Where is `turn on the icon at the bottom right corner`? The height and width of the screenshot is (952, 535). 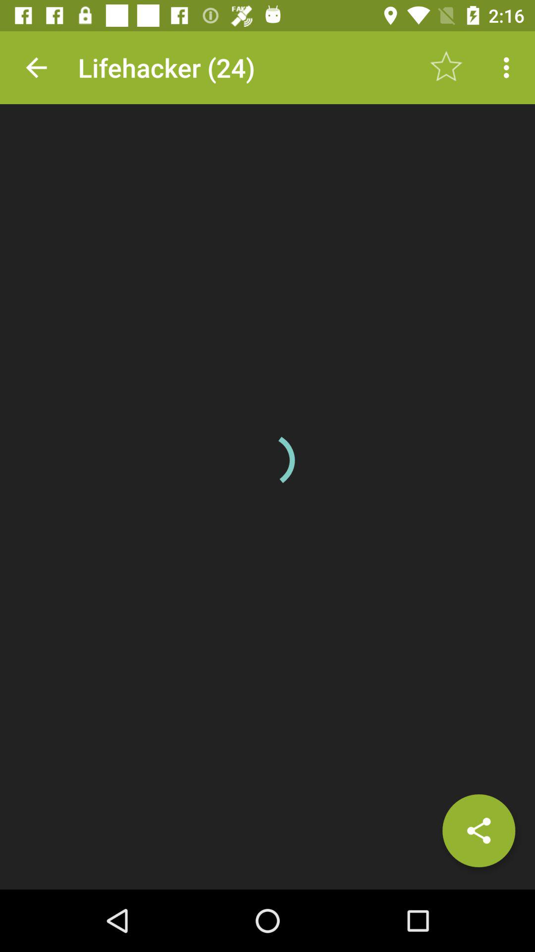 turn on the icon at the bottom right corner is located at coordinates (479, 831).